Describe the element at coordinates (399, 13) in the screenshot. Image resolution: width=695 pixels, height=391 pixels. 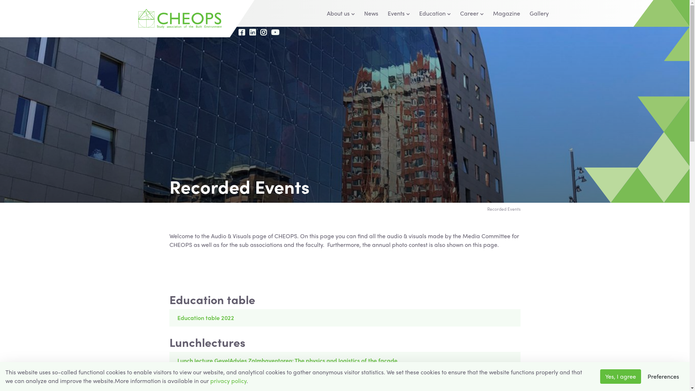
I see `Events` at that location.